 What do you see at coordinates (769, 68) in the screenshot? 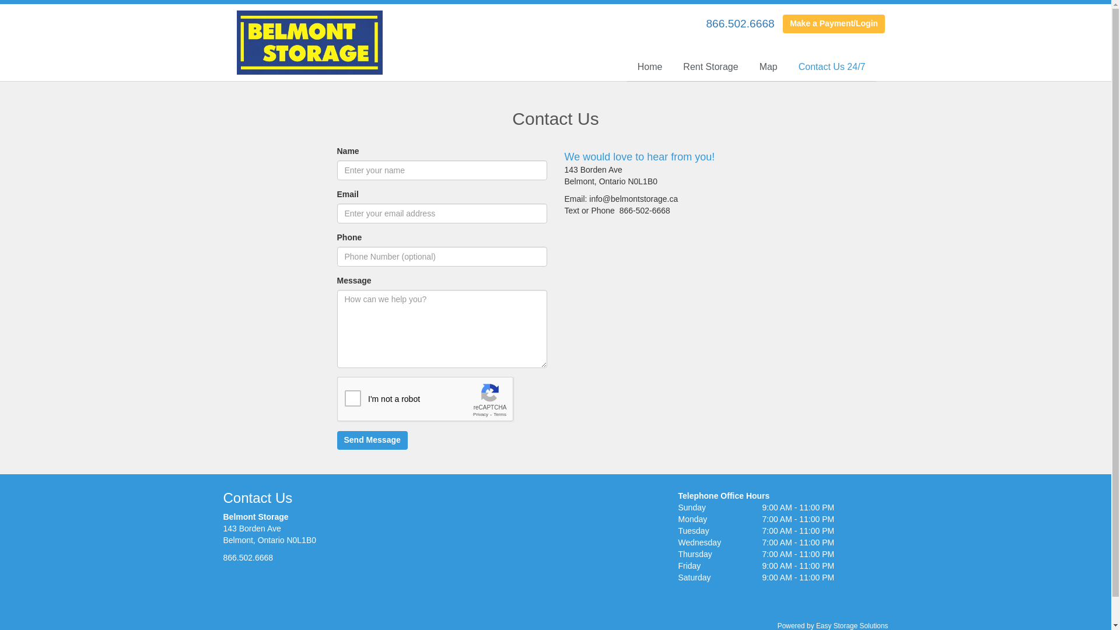
I see `Map` at bounding box center [769, 68].